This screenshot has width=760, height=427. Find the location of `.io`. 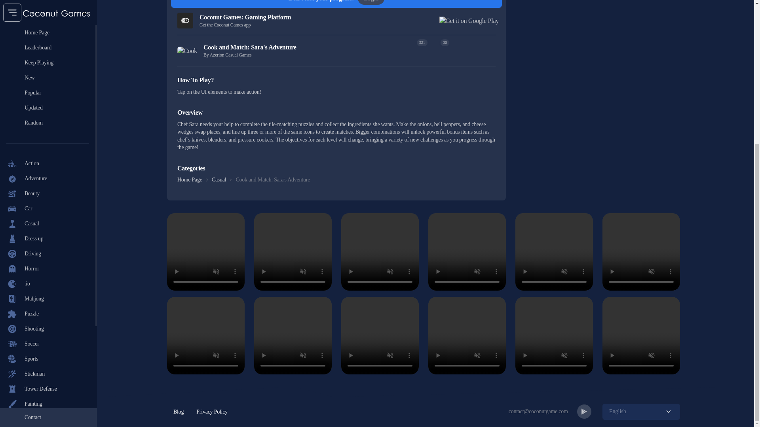

.io is located at coordinates (47, 70).